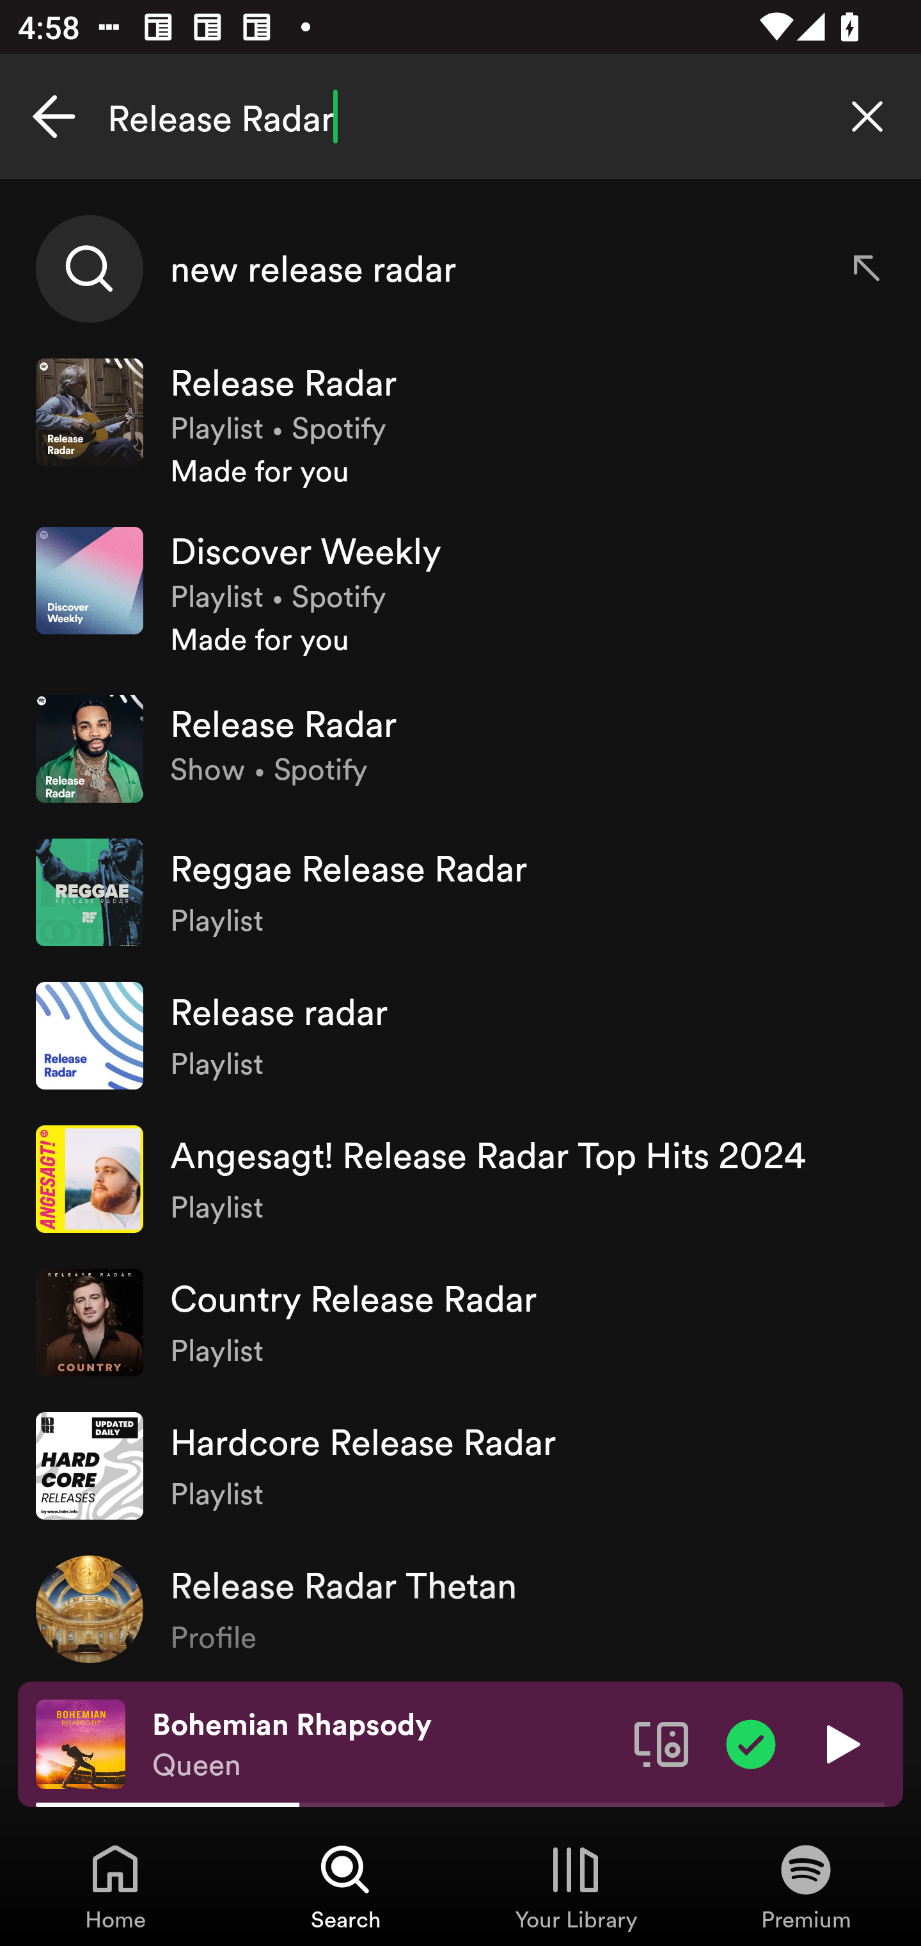 The width and height of the screenshot is (921, 1946). What do you see at coordinates (54, 117) in the screenshot?
I see `Cancel` at bounding box center [54, 117].